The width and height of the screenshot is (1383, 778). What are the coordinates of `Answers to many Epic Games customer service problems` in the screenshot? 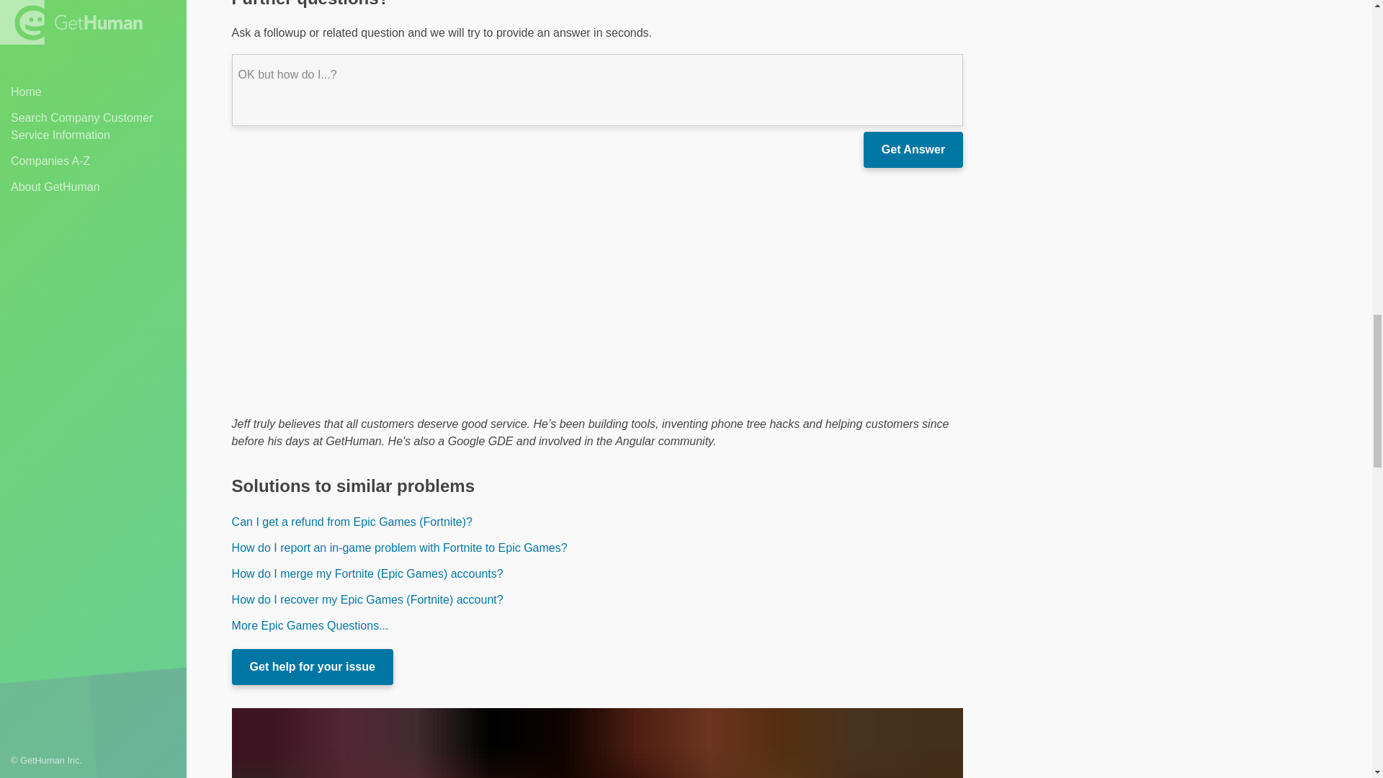 It's located at (598, 625).